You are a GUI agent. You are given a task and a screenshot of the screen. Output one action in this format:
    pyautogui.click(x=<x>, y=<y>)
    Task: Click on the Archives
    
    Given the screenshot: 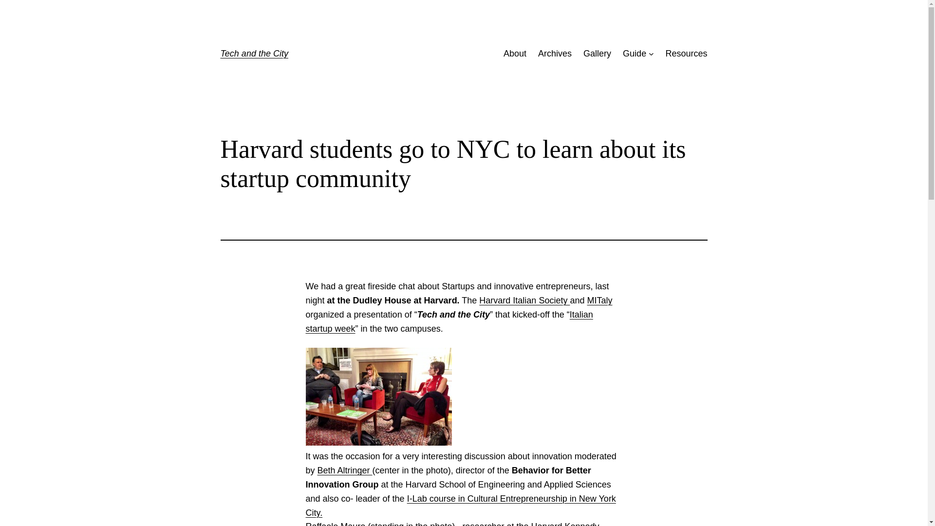 What is the action you would take?
    pyautogui.click(x=555, y=54)
    